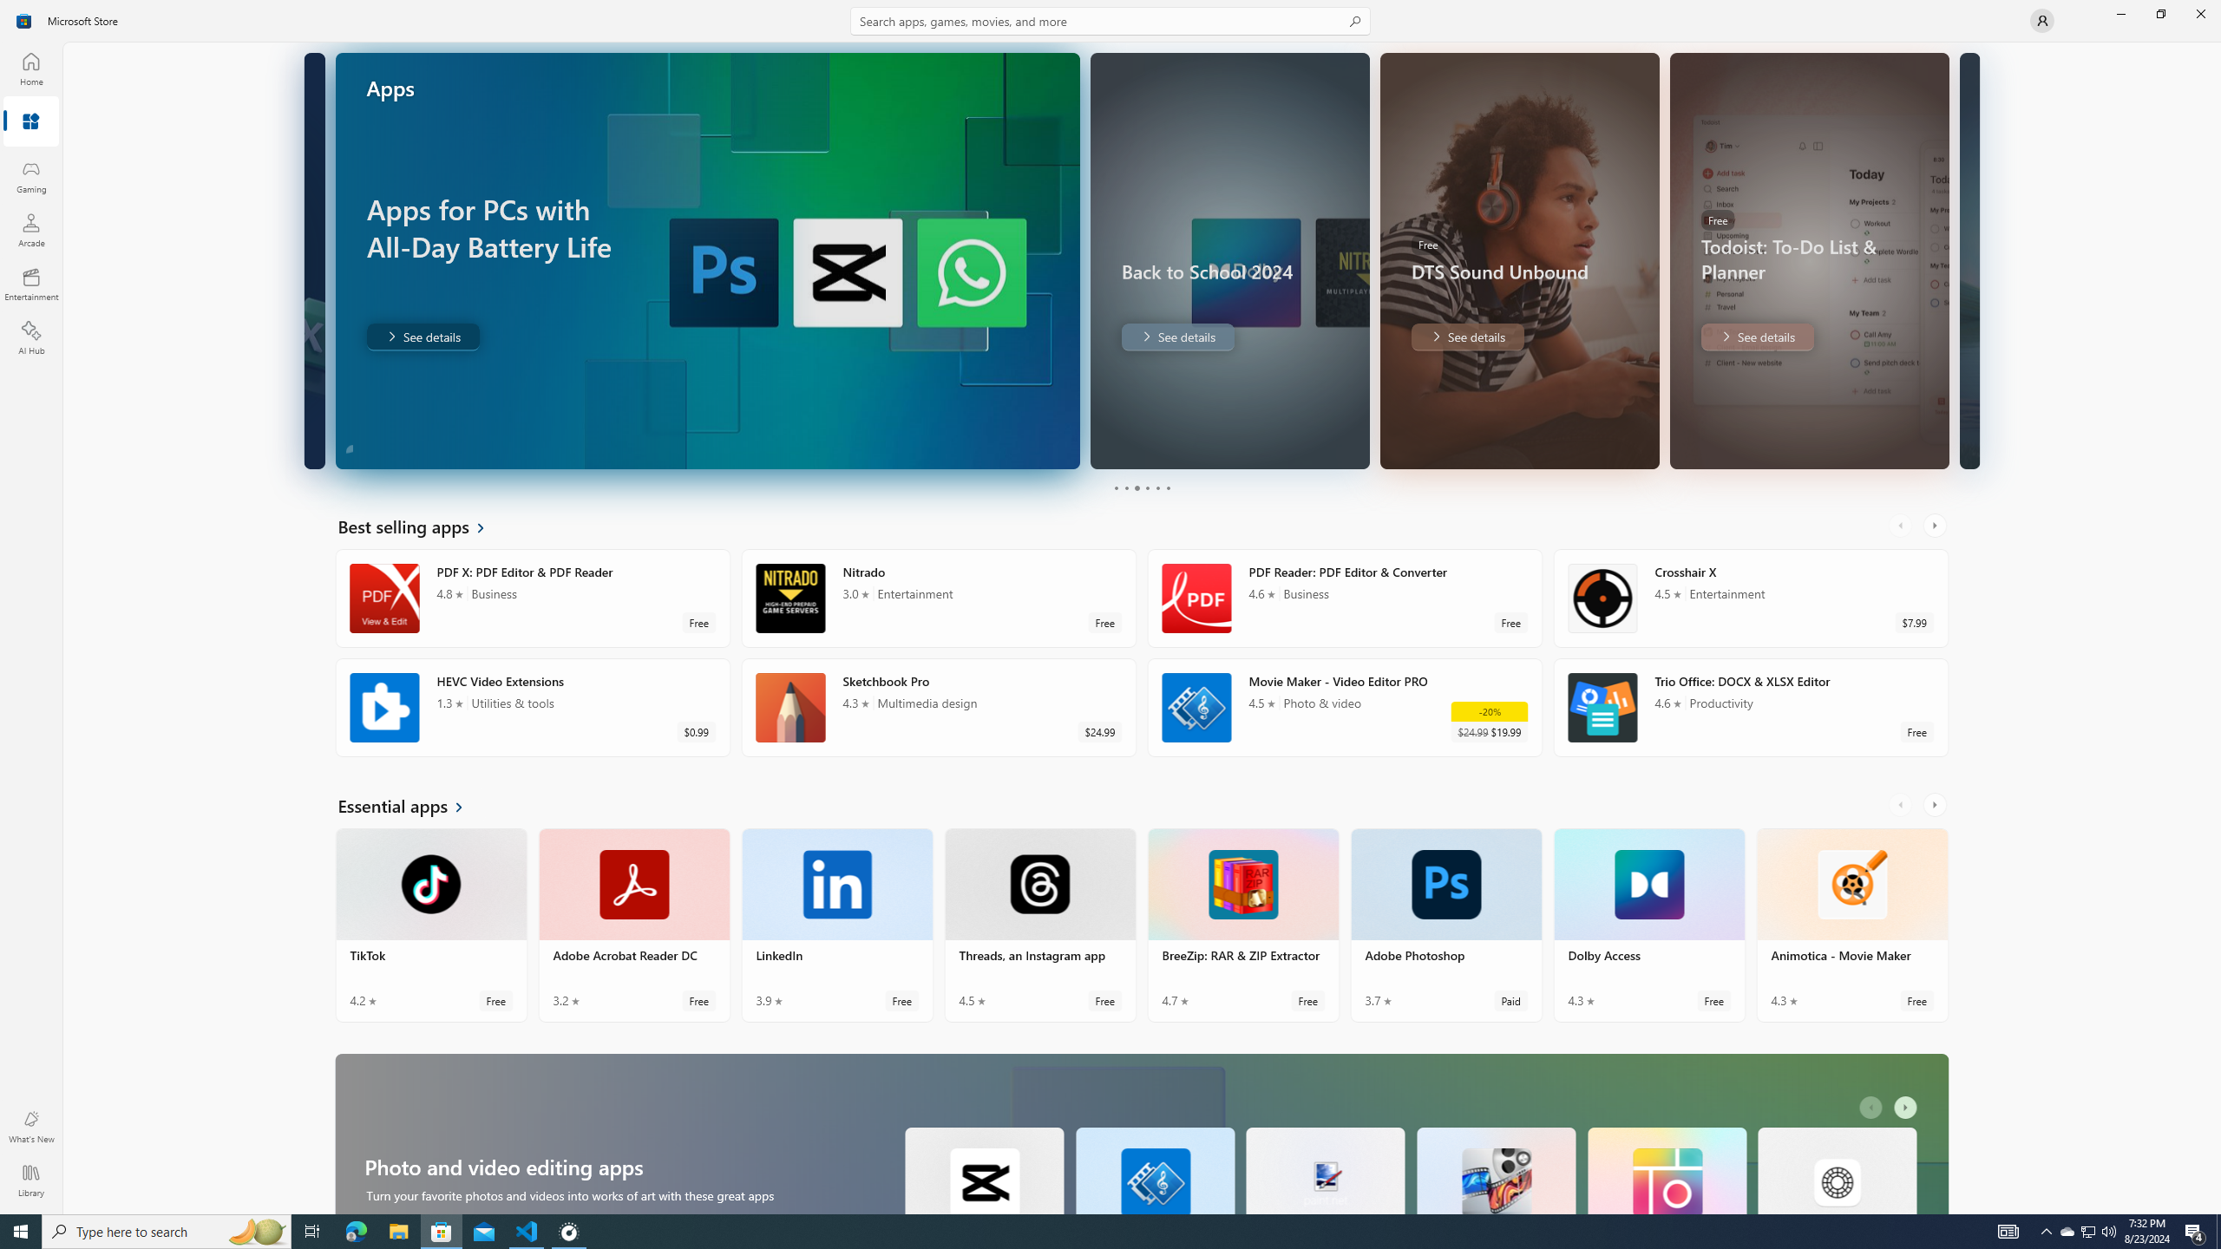 The height and width of the screenshot is (1249, 2221). Describe the element at coordinates (411, 805) in the screenshot. I see `See all  Essential apps` at that location.